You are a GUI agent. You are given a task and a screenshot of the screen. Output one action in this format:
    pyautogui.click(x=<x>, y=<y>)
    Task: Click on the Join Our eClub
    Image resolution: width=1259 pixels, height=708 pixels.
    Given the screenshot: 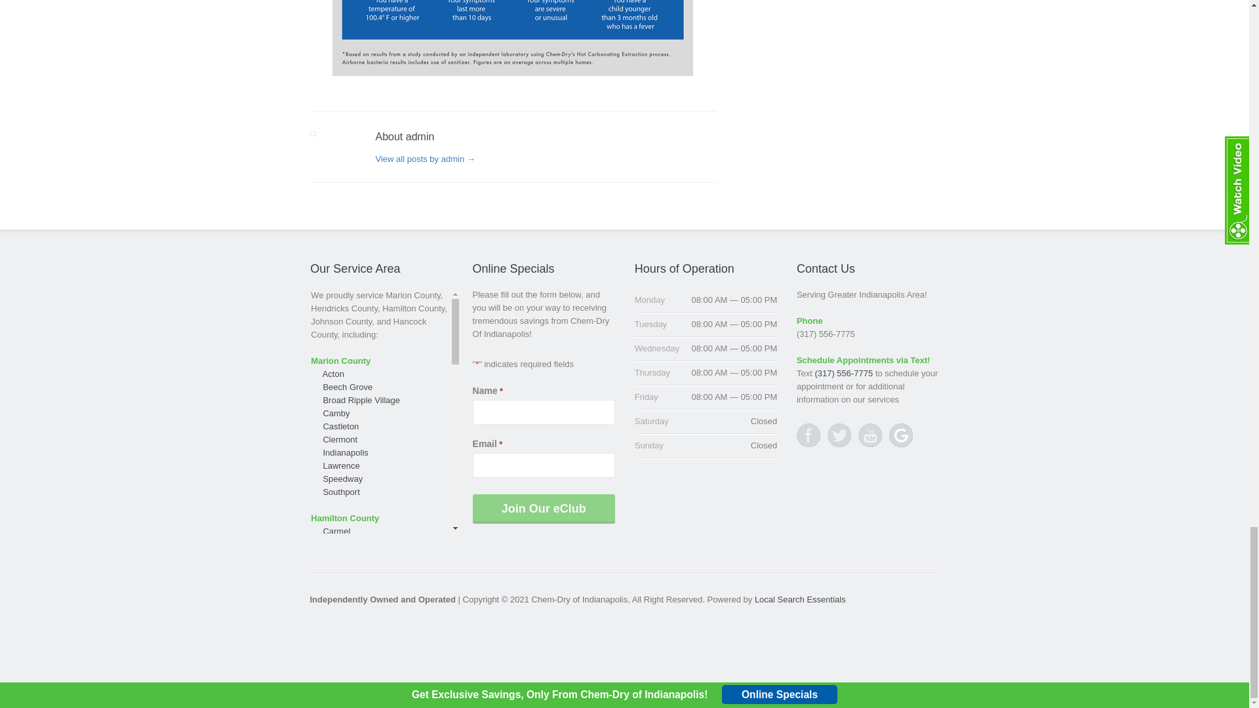 What is the action you would take?
    pyautogui.click(x=544, y=509)
    